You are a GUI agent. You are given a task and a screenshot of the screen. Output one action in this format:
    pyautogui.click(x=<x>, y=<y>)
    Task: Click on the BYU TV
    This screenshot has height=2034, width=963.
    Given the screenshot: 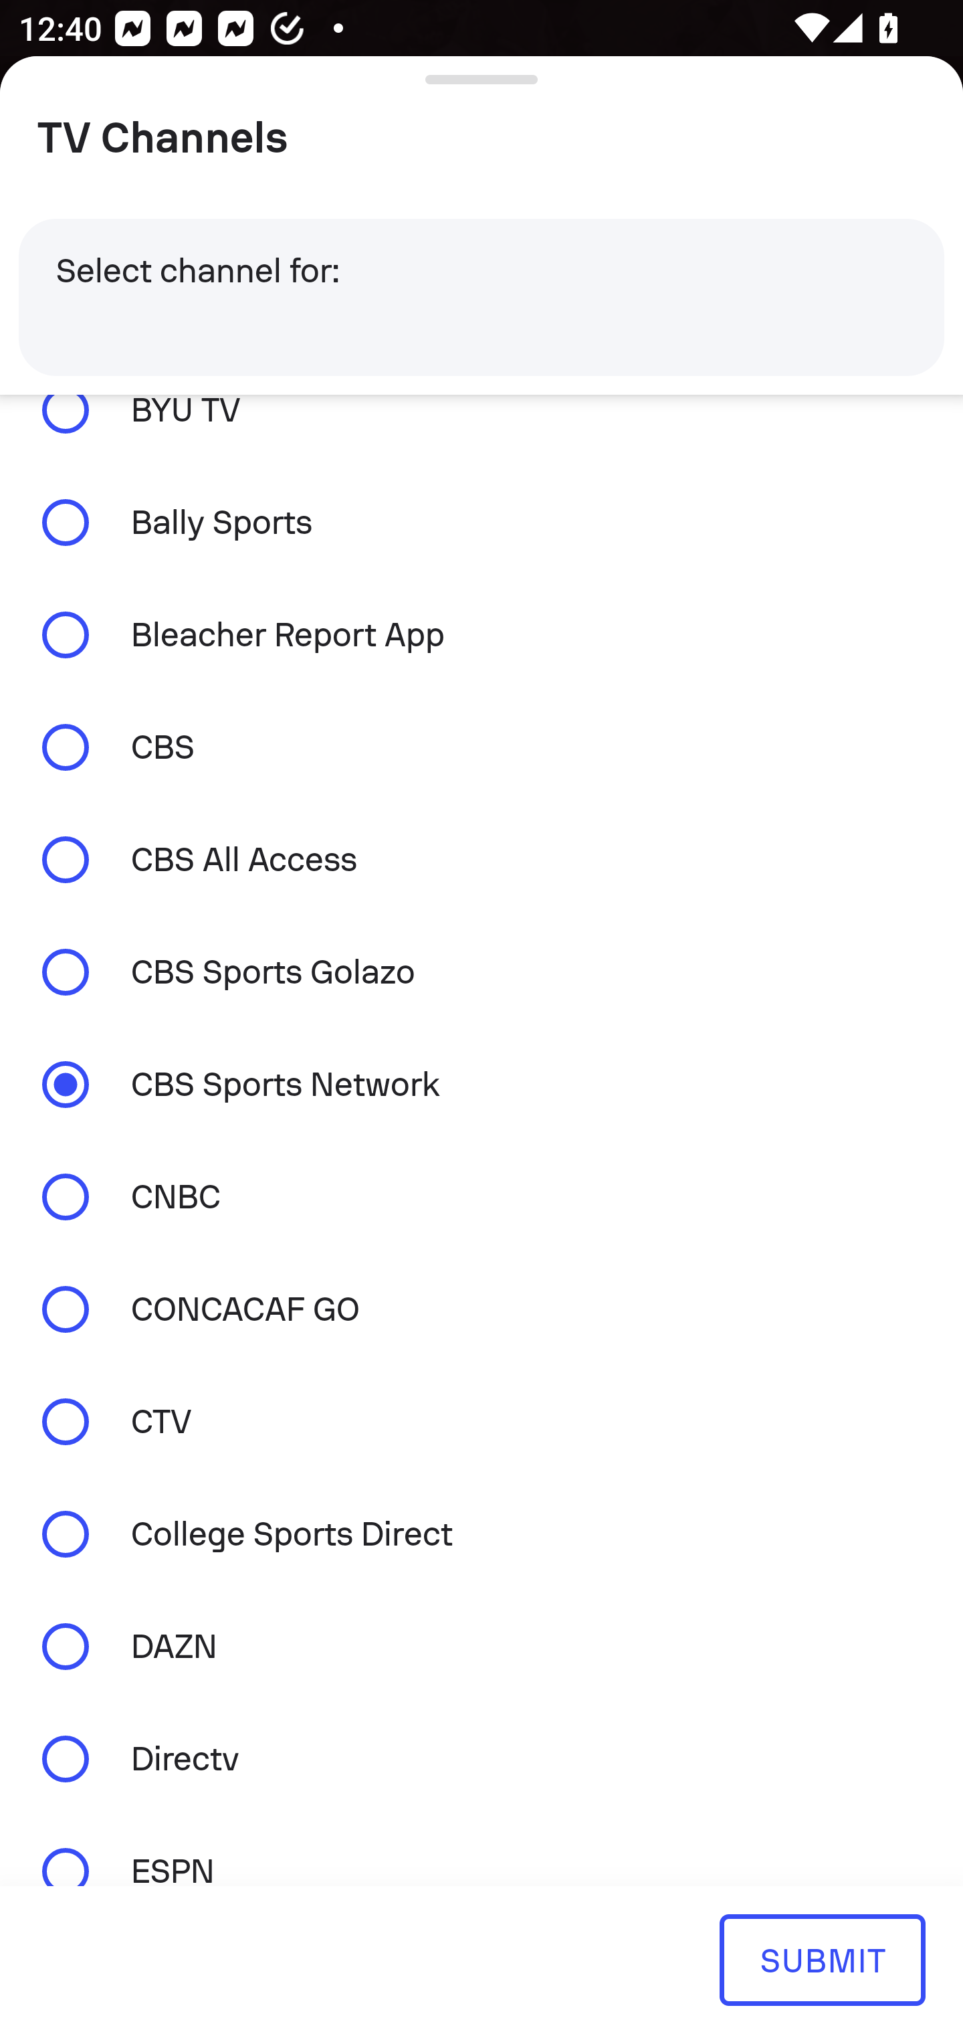 What is the action you would take?
    pyautogui.click(x=481, y=430)
    